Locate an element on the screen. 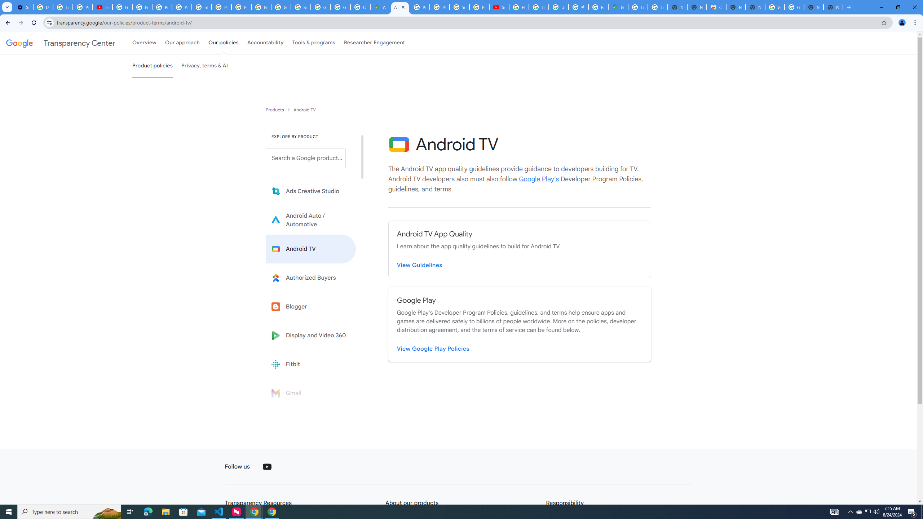  Settings - Performance is located at coordinates (23, 7).